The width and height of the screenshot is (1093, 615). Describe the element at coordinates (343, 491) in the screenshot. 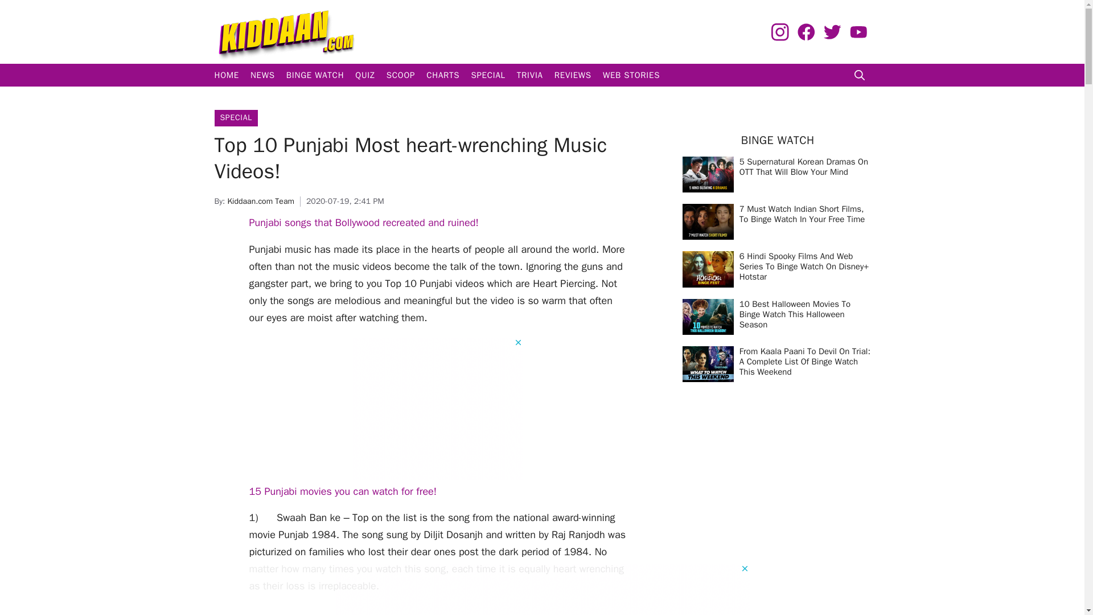

I see `15 Punjabi movies you can watch for free!` at that location.